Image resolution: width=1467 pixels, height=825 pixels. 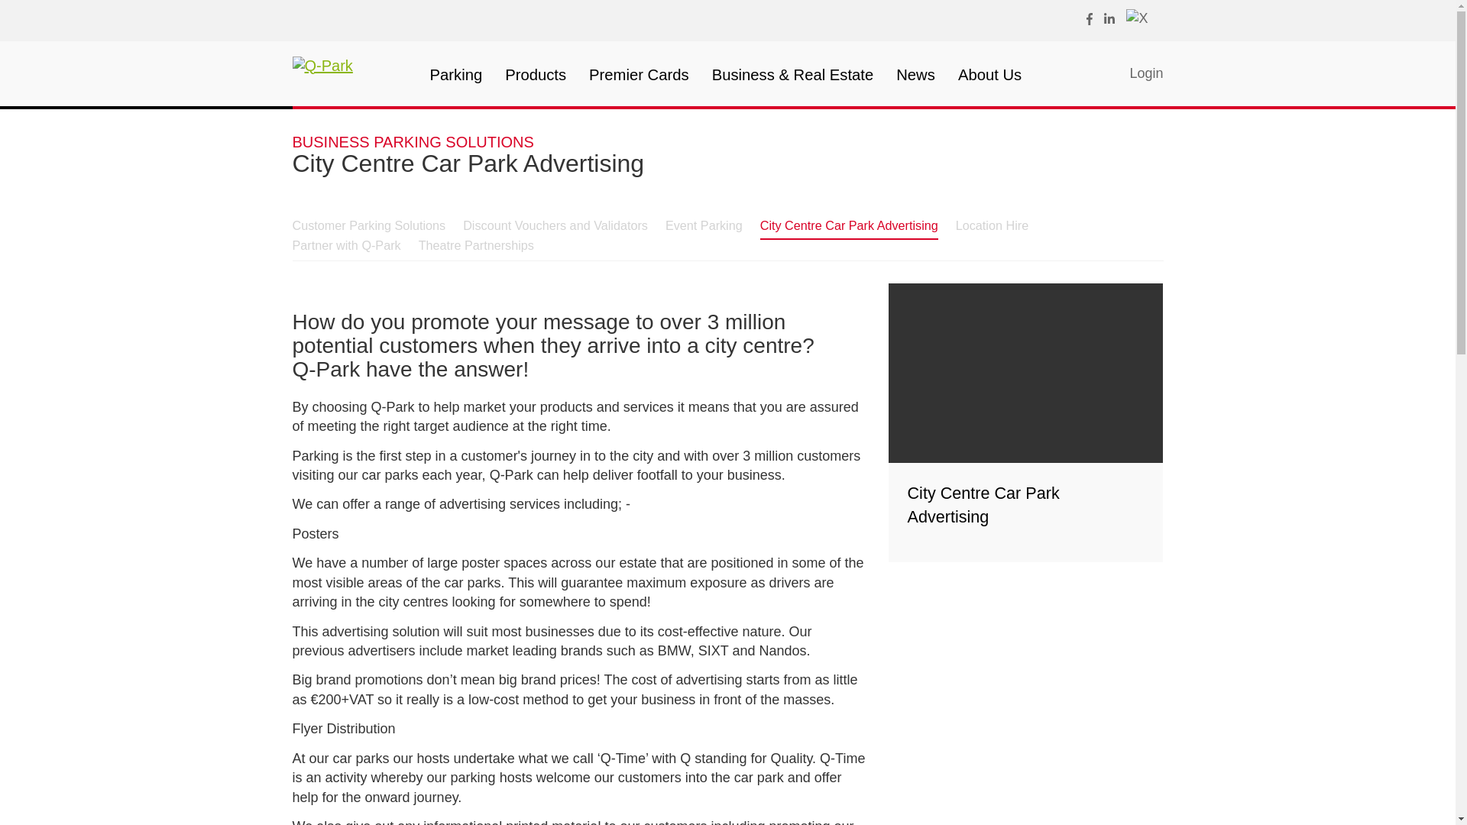 What do you see at coordinates (915, 75) in the screenshot?
I see `News` at bounding box center [915, 75].